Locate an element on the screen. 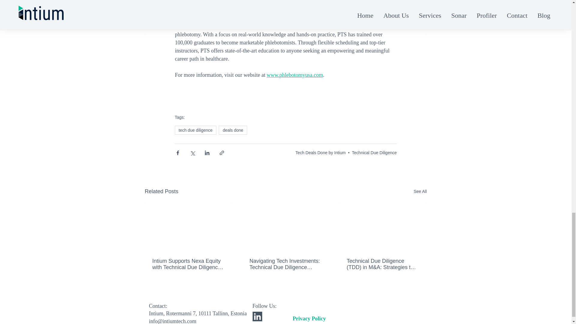 This screenshot has height=324, width=576. See All is located at coordinates (420, 191).